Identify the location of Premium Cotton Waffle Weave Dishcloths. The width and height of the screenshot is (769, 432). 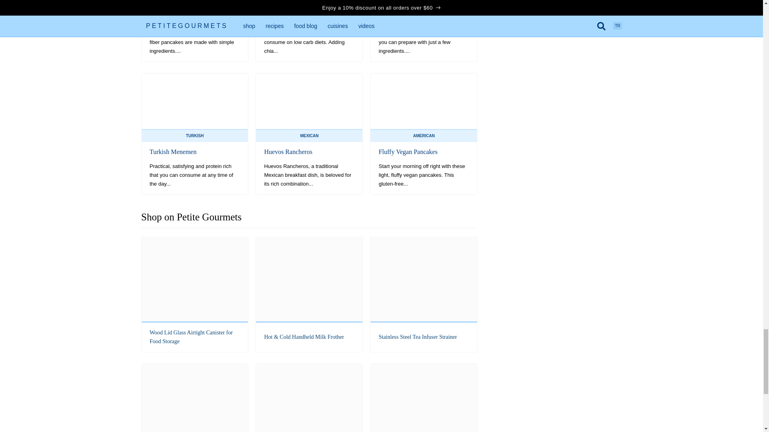
(195, 398).